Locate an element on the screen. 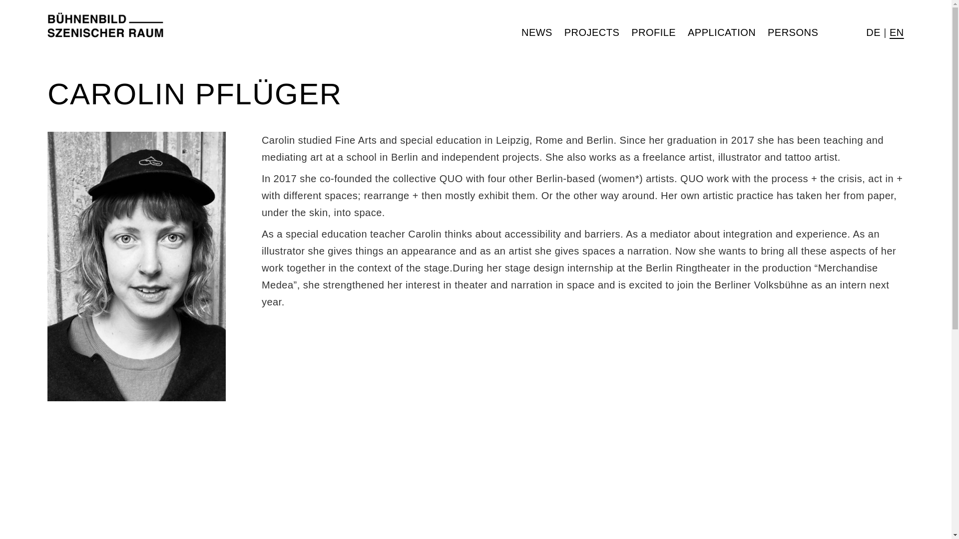 This screenshot has height=539, width=959. Projects is located at coordinates (592, 32).